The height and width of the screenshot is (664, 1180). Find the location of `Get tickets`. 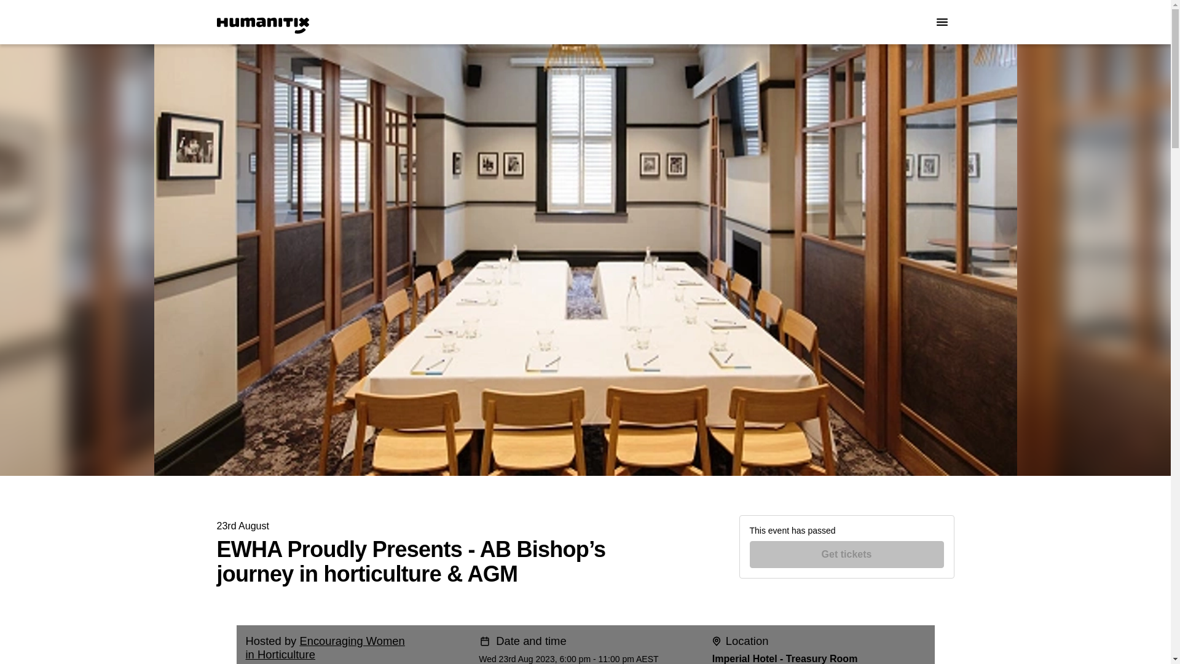

Get tickets is located at coordinates (847, 555).